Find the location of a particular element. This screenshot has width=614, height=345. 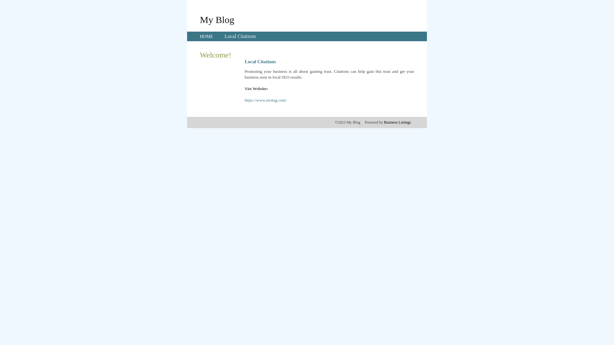

Local Citations is located at coordinates (240, 36).